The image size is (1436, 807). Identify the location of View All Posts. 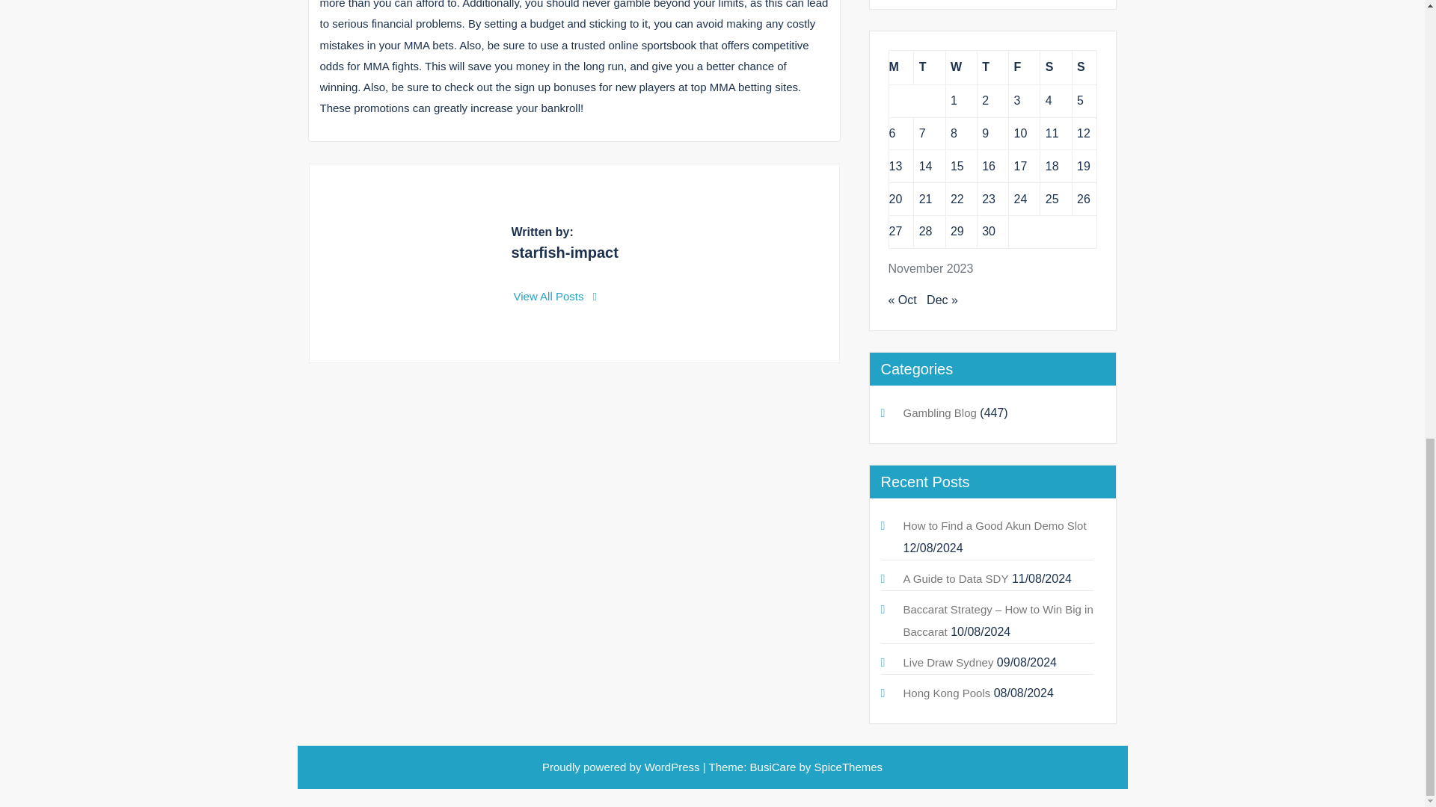
(555, 296).